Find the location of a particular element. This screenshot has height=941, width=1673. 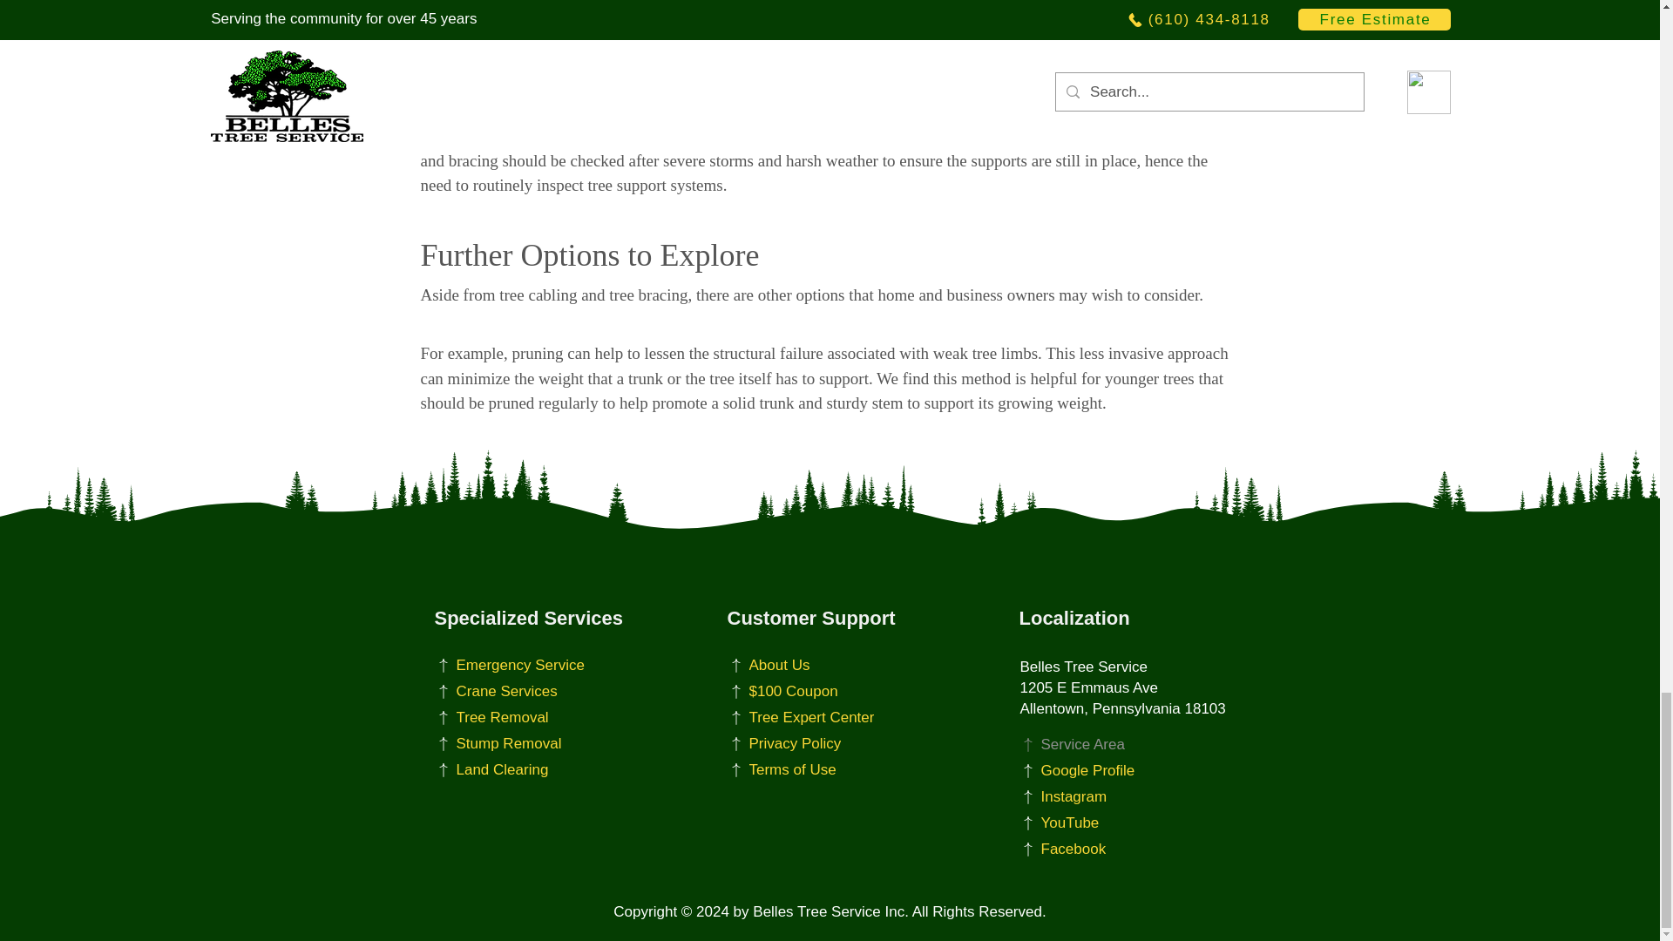

Instagram is located at coordinates (1107, 796).